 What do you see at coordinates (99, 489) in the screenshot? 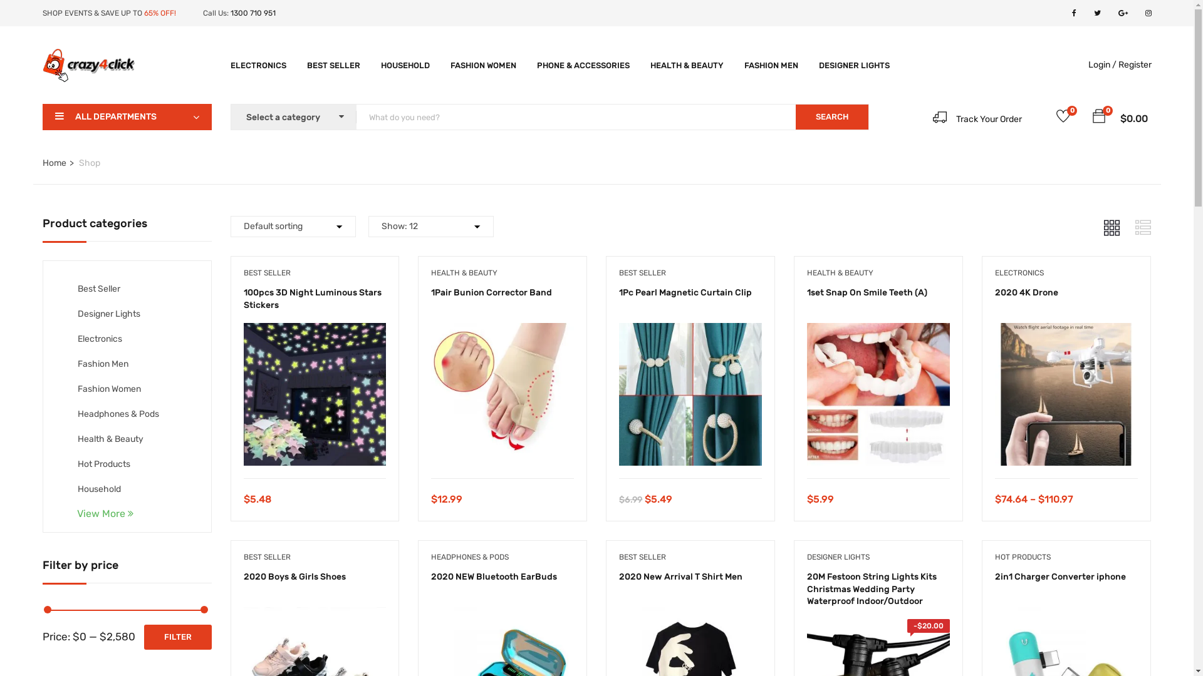
I see `Household` at bounding box center [99, 489].